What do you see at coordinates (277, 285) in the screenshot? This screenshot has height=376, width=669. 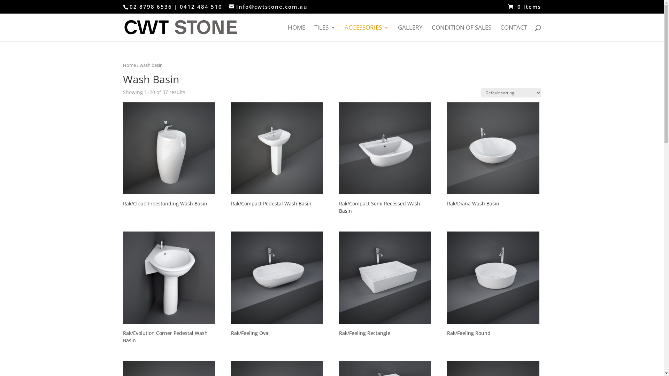 I see `Rak/Feeling Oval` at bounding box center [277, 285].